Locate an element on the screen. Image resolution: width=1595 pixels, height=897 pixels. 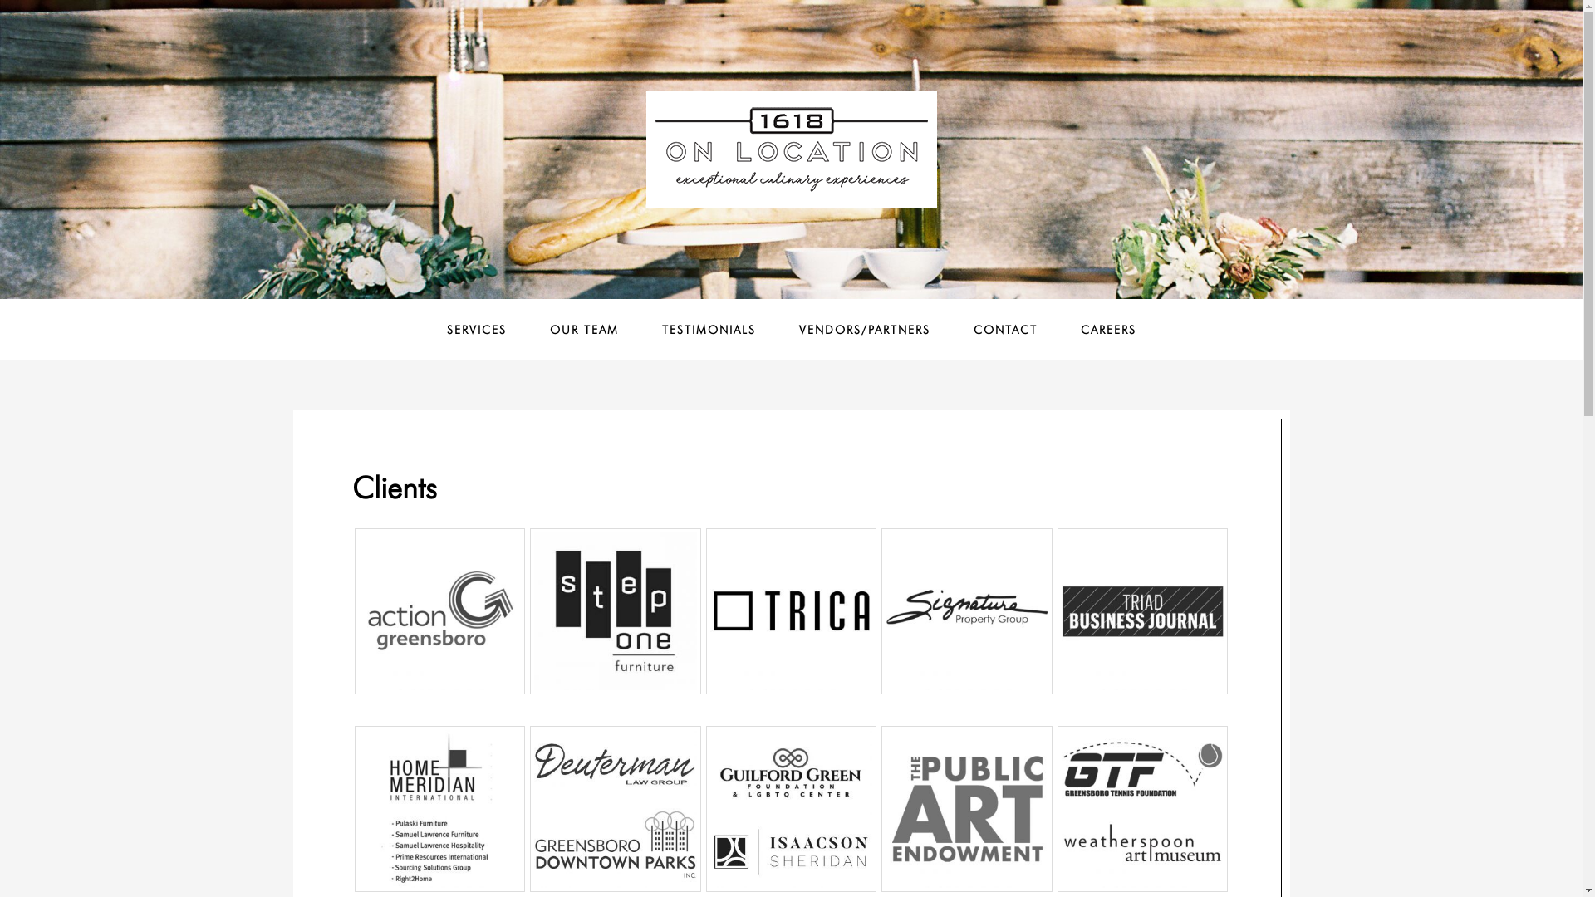
TESTIMONIALS is located at coordinates (708, 330).